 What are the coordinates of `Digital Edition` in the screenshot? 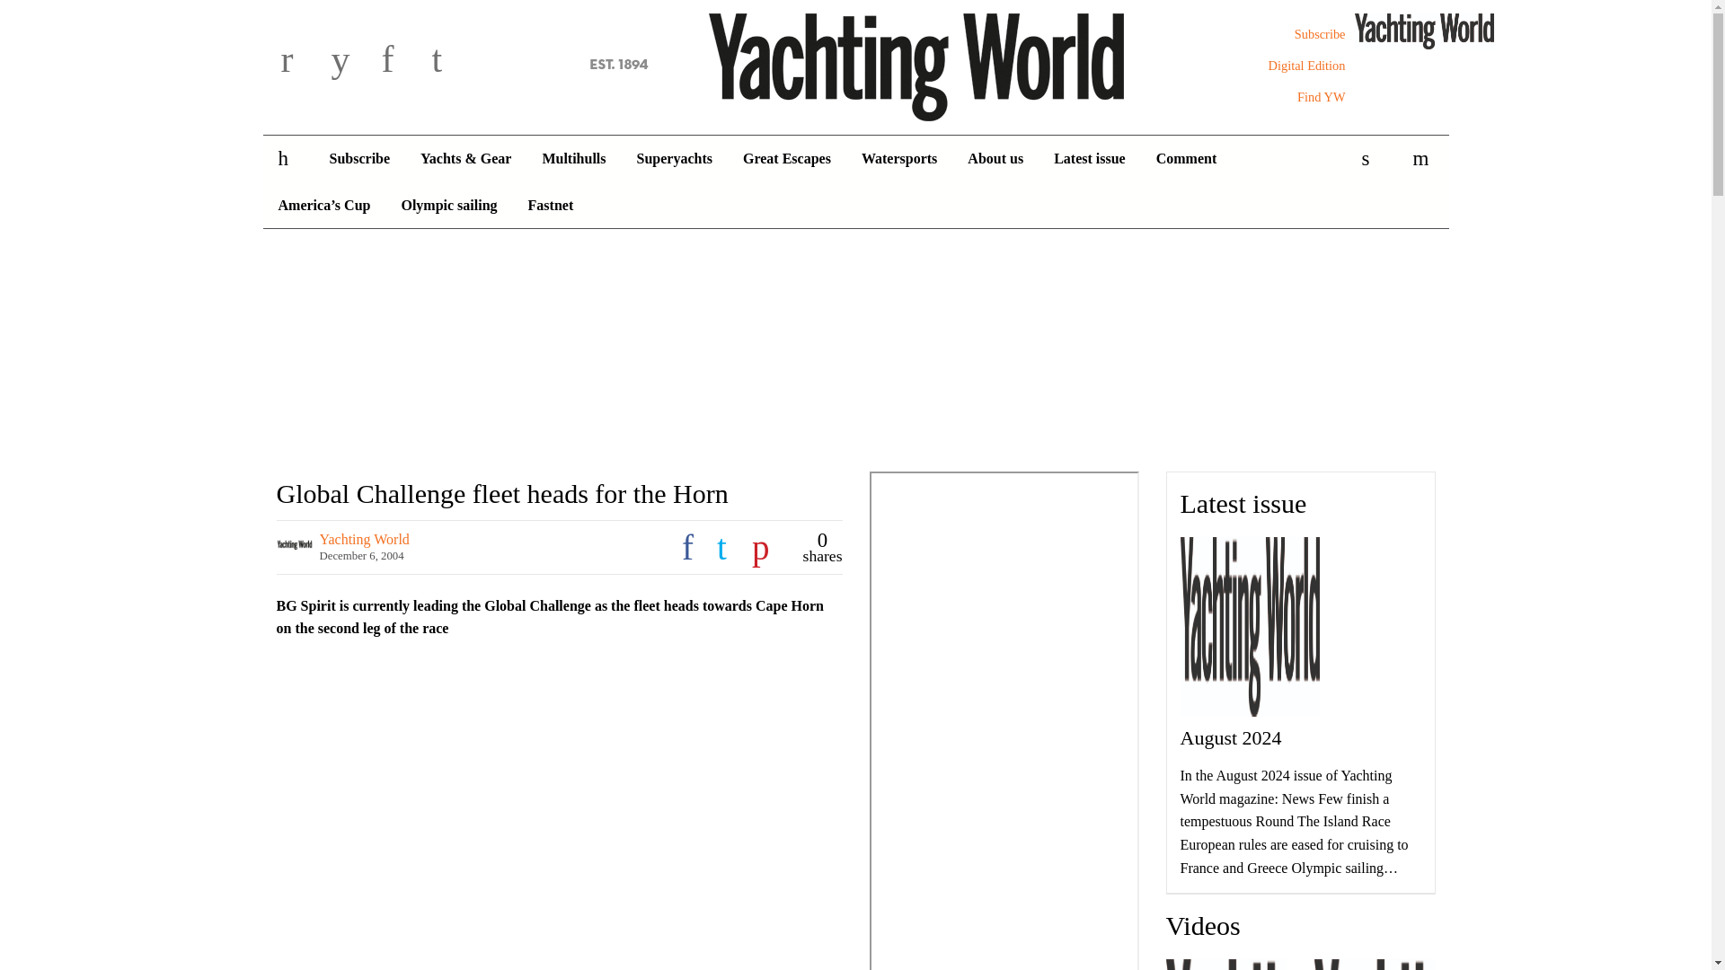 It's located at (1306, 65).